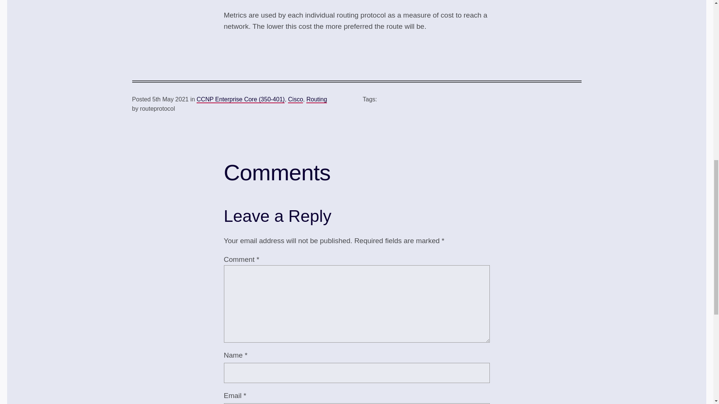  What do you see at coordinates (316, 100) in the screenshot?
I see `Routing` at bounding box center [316, 100].